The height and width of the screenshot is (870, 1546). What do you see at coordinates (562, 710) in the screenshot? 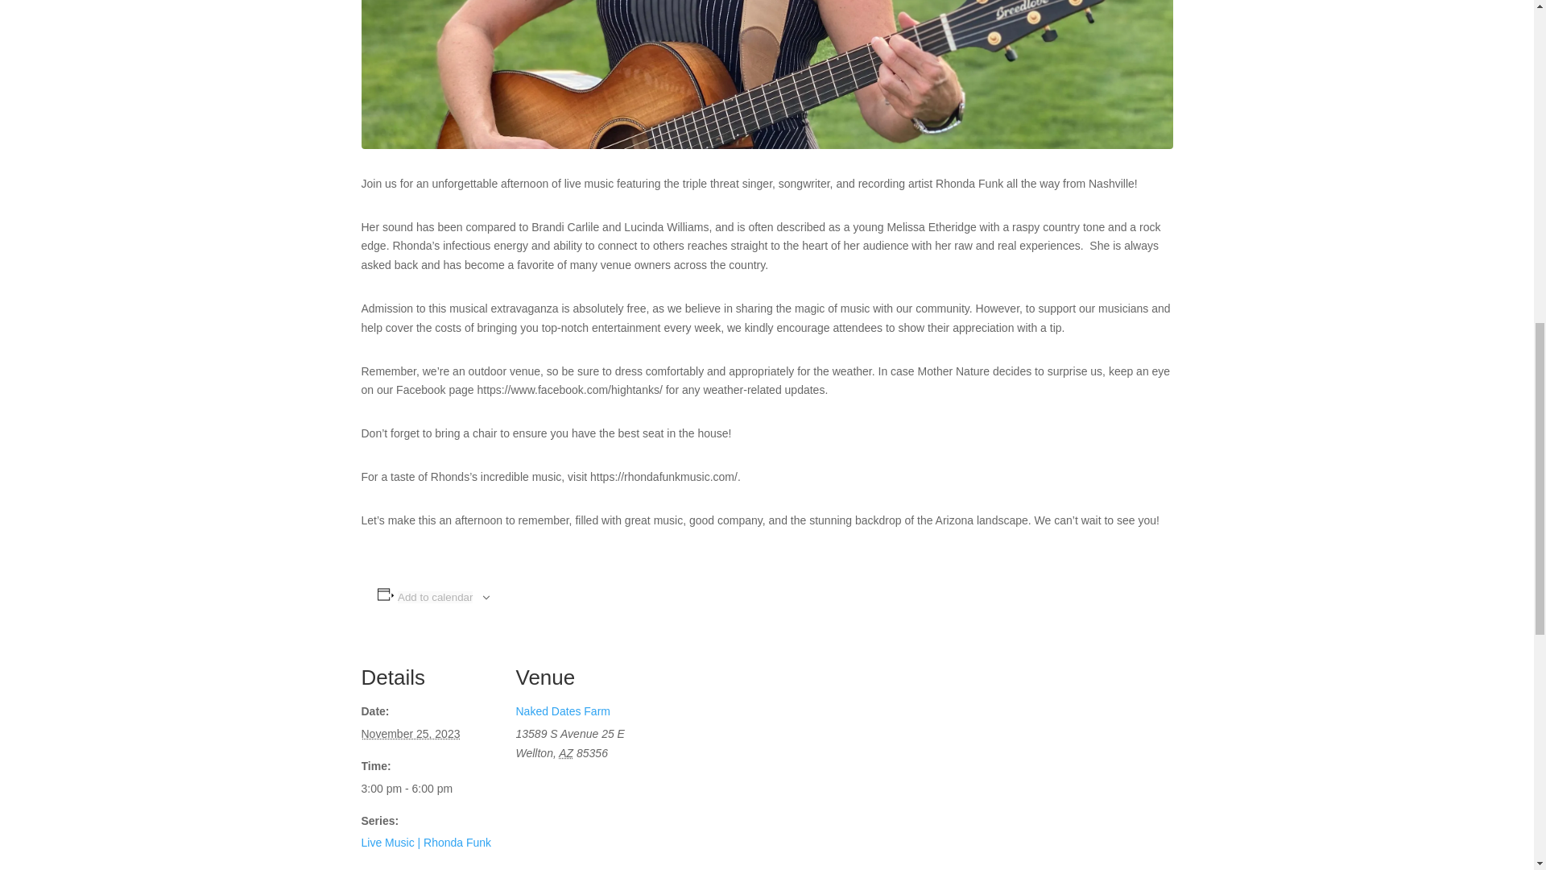
I see `Naked Dates Farm` at bounding box center [562, 710].